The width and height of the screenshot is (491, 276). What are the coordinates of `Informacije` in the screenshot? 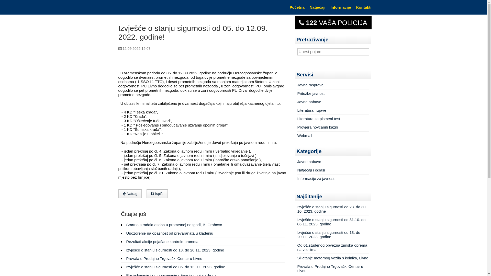 It's located at (341, 7).